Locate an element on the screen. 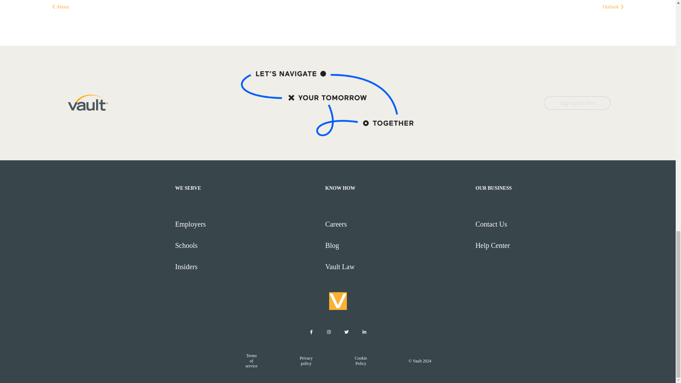 The height and width of the screenshot is (383, 681). About is located at coordinates (60, 7).